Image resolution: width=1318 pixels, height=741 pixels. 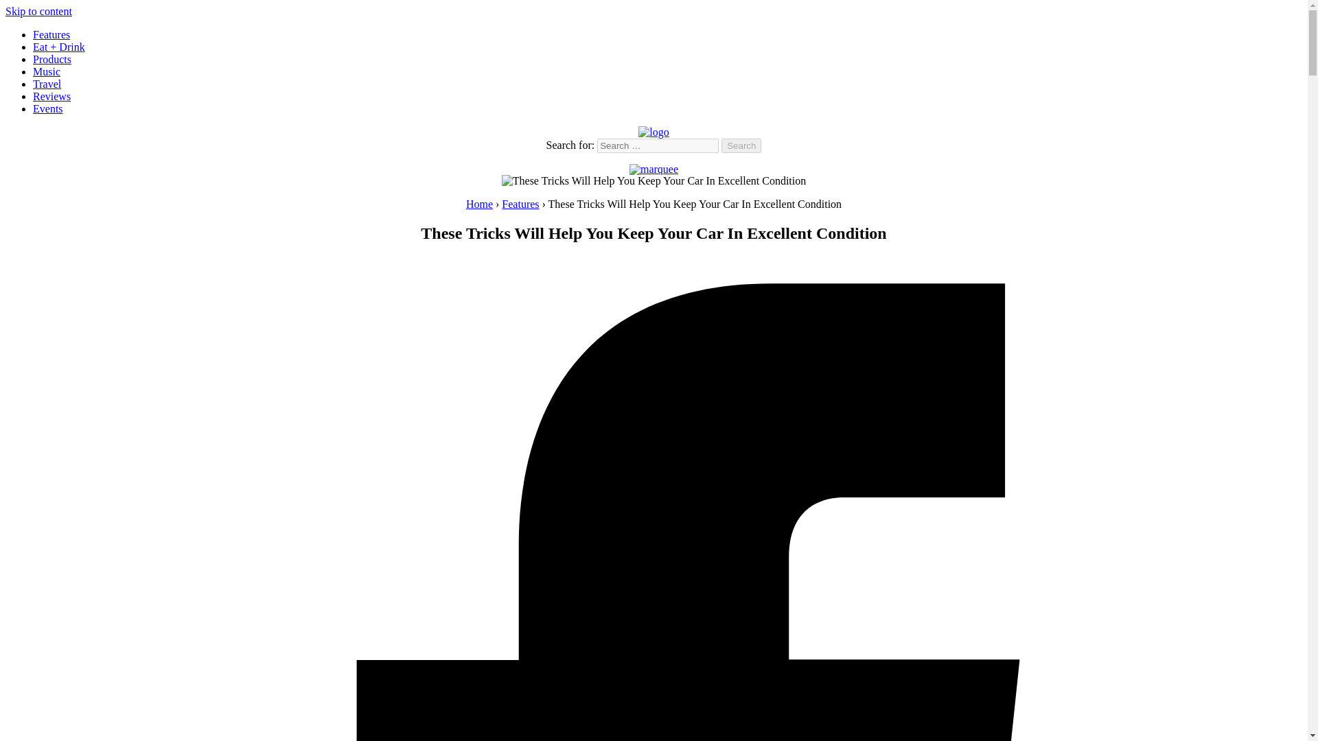 What do you see at coordinates (520, 204) in the screenshot?
I see `Features` at bounding box center [520, 204].